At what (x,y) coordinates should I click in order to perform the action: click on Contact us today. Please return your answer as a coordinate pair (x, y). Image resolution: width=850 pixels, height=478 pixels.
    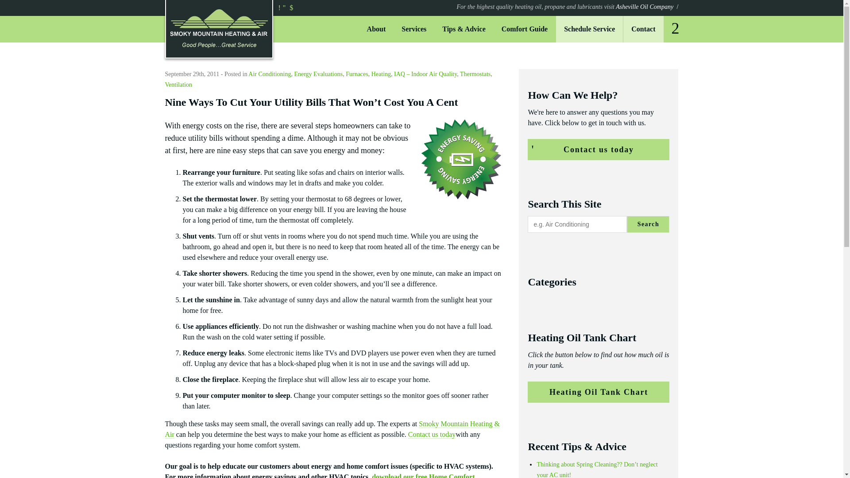
    Looking at the image, I should click on (432, 435).